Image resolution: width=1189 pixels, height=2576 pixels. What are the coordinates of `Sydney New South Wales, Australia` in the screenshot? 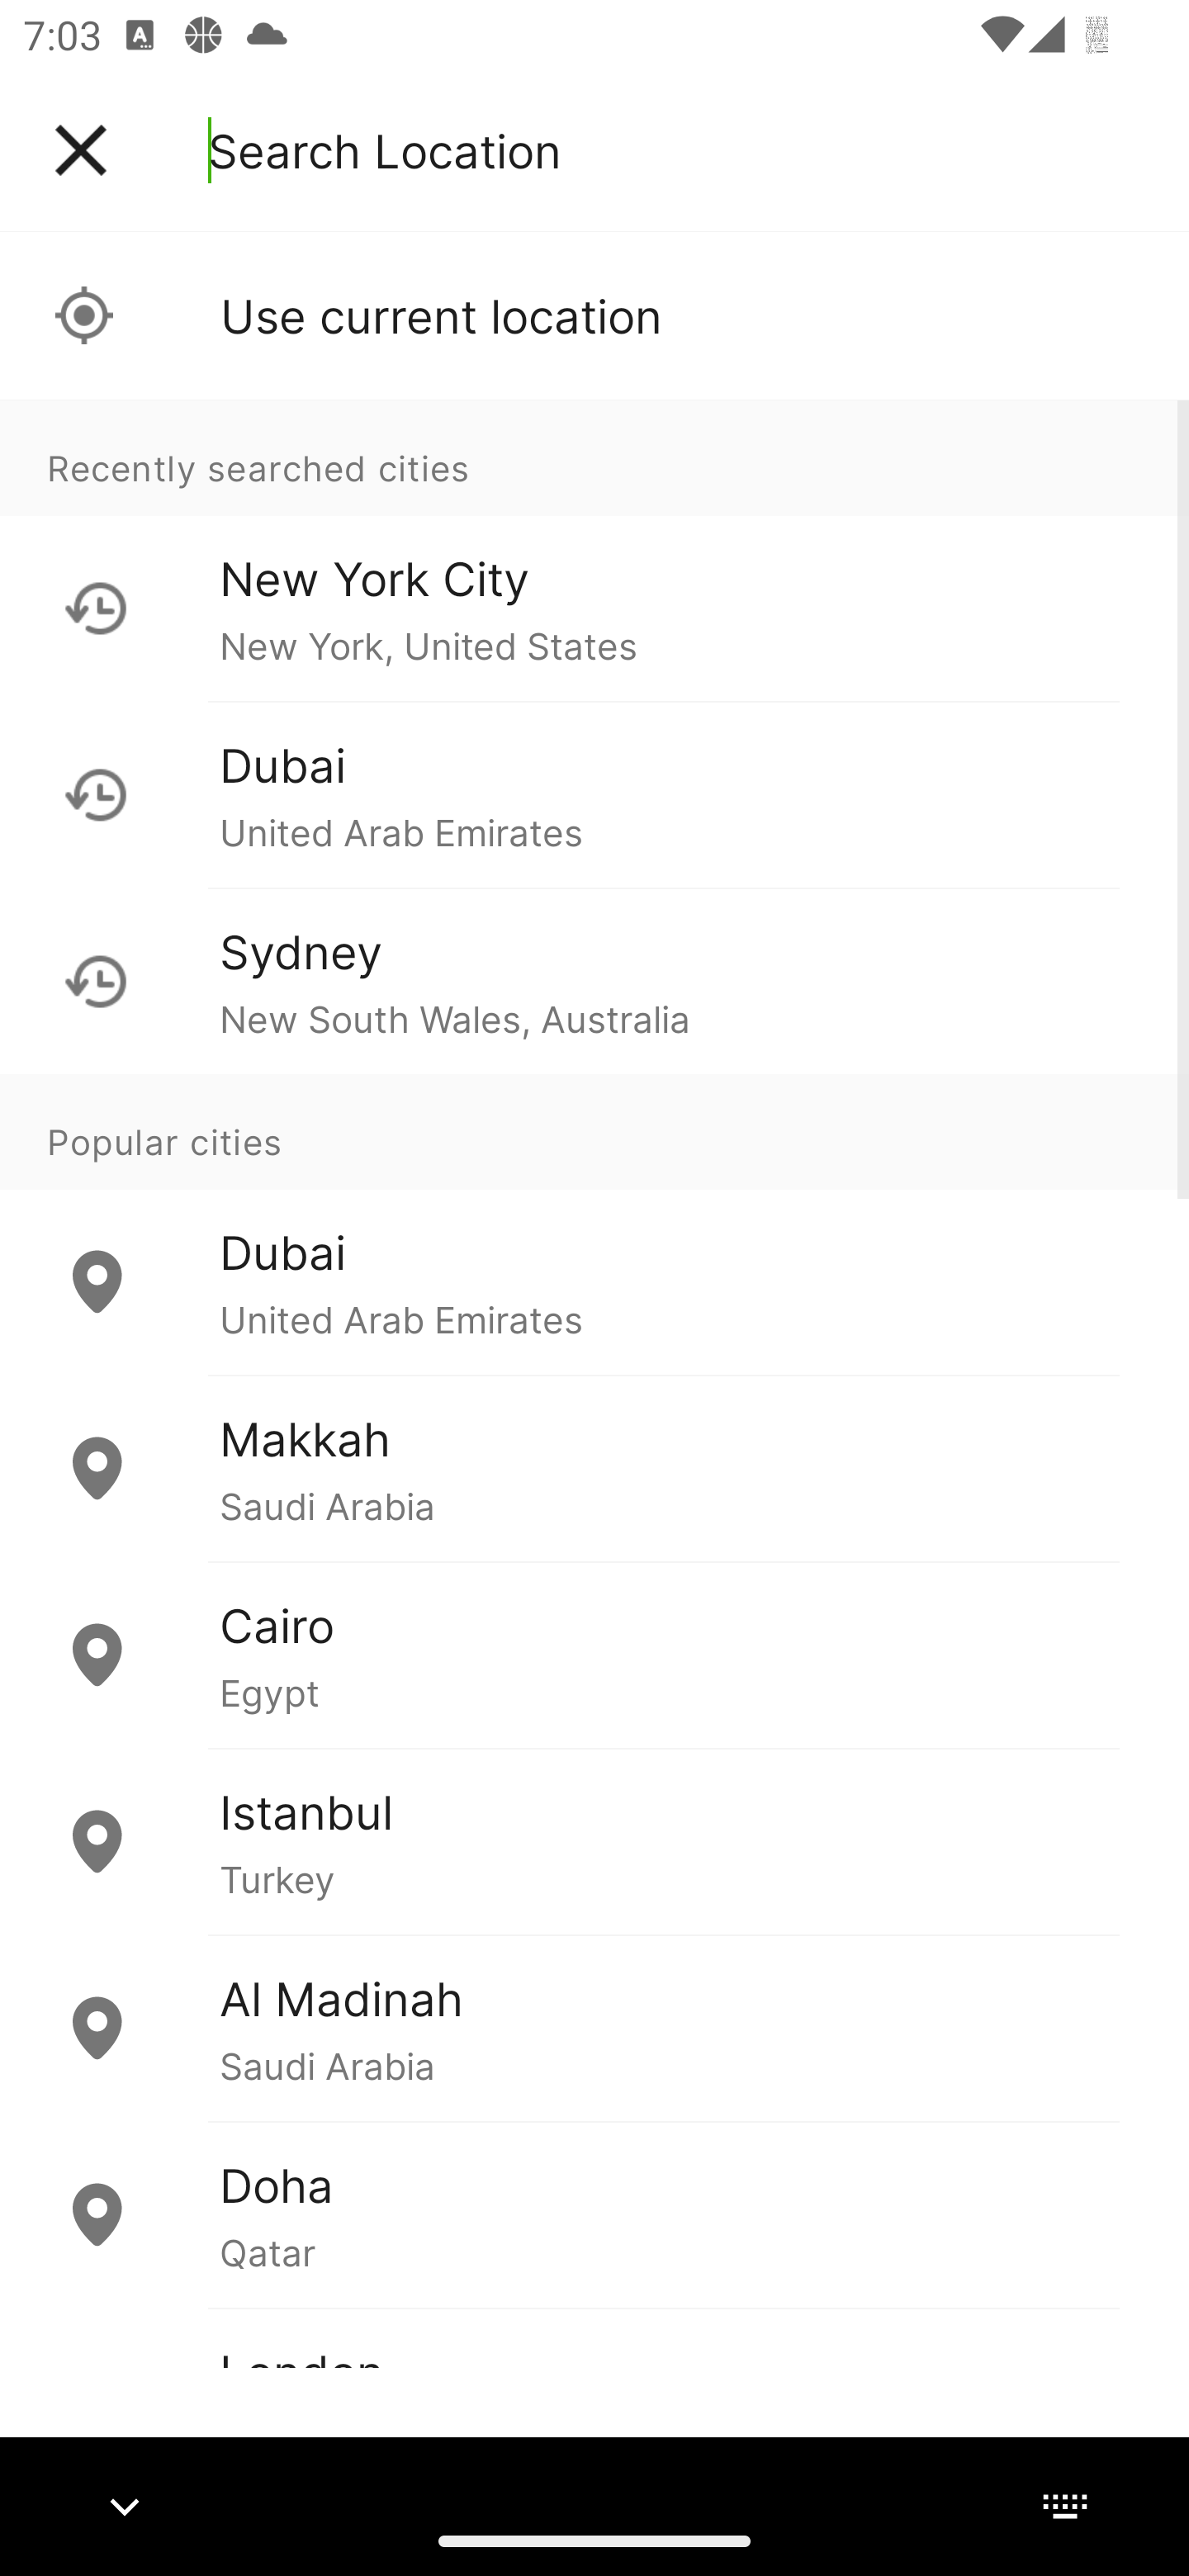 It's located at (594, 981).